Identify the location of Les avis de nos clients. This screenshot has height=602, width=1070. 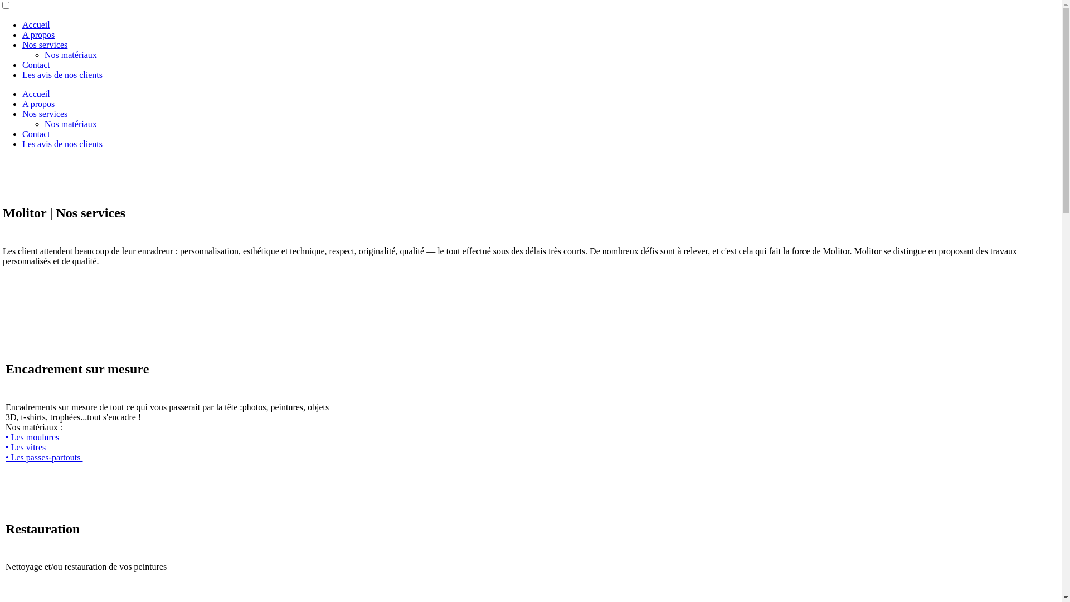
(62, 75).